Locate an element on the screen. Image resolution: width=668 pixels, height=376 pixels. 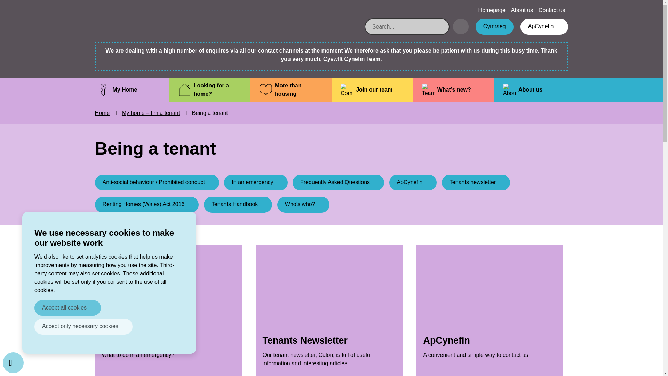
ApCynefin is located at coordinates (413, 182).